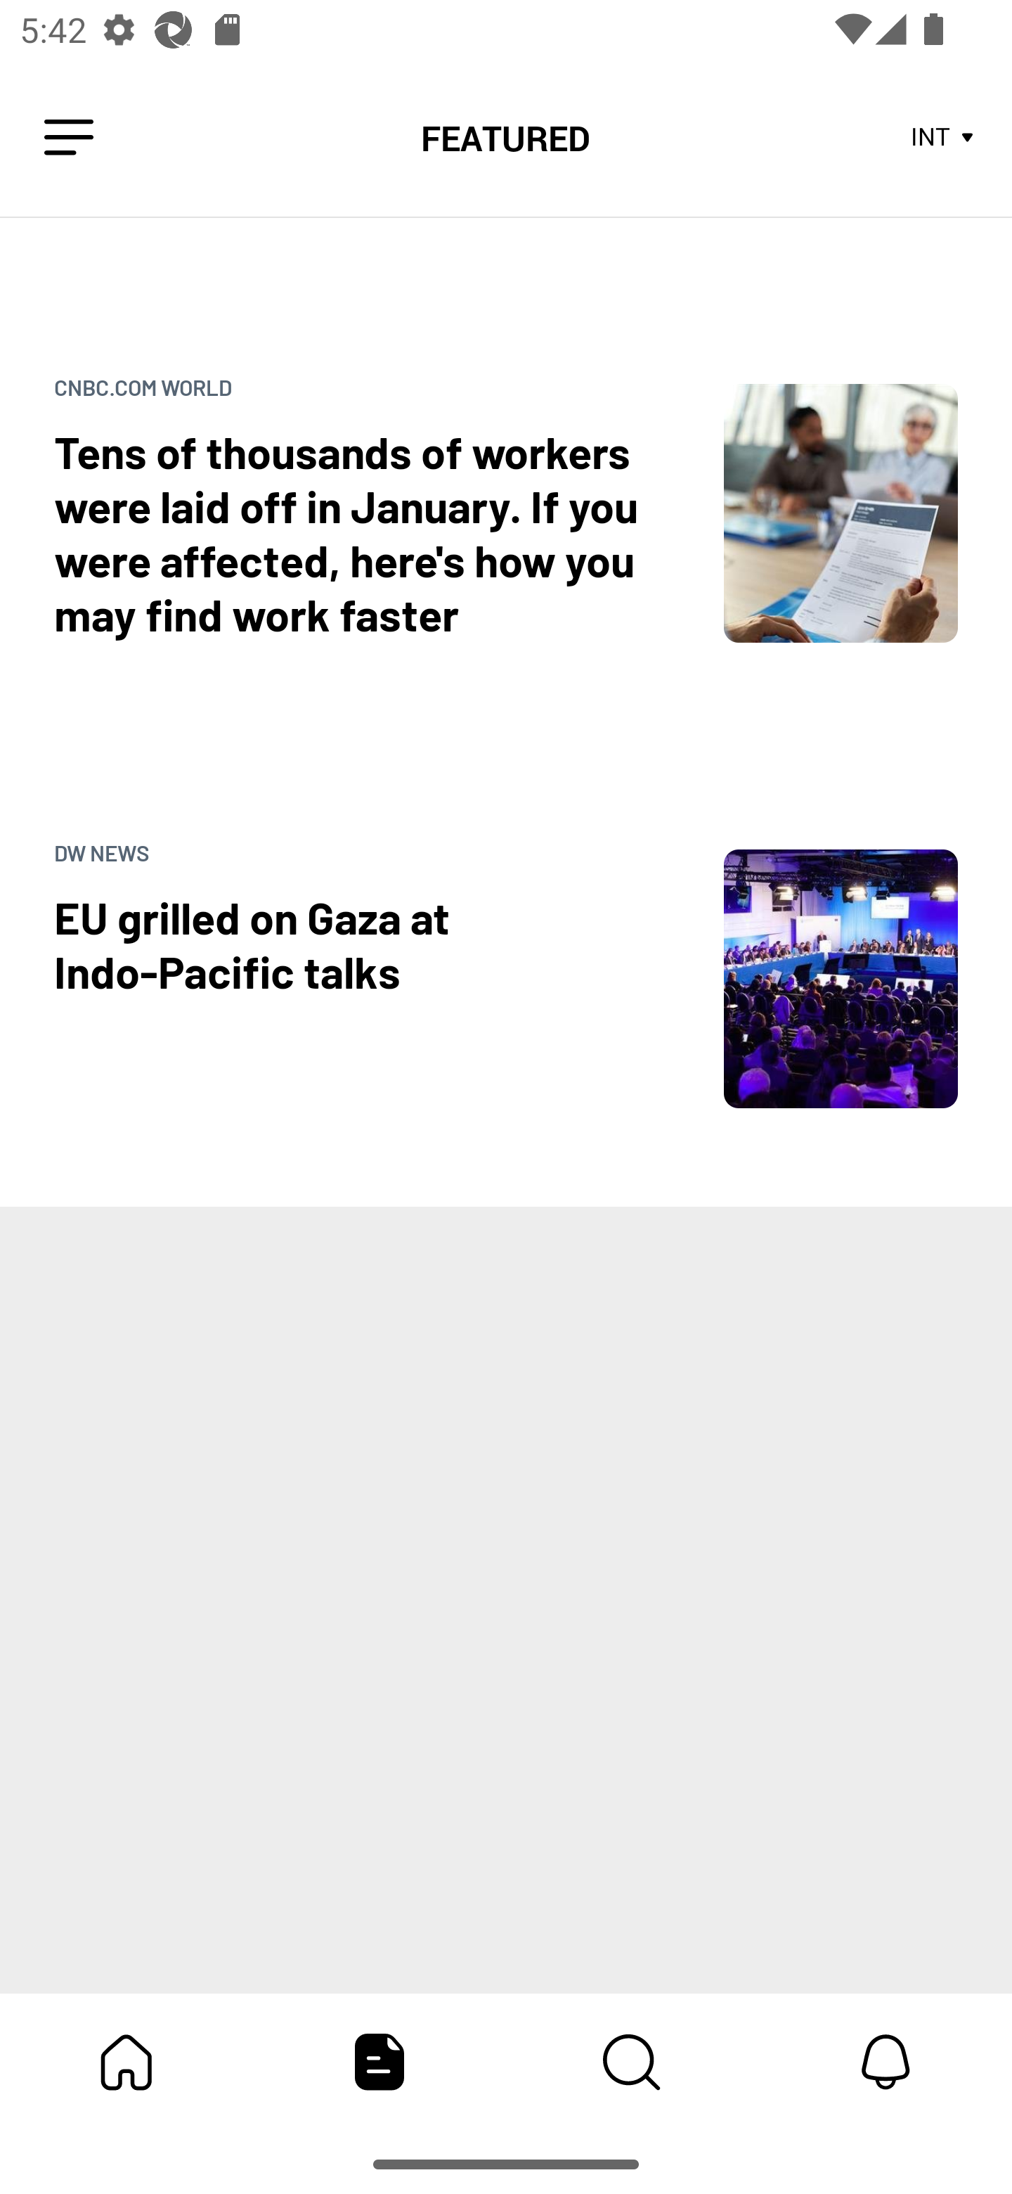 This screenshot has width=1012, height=2194. Describe the element at coordinates (943, 138) in the screenshot. I see `INT Store Area` at that location.